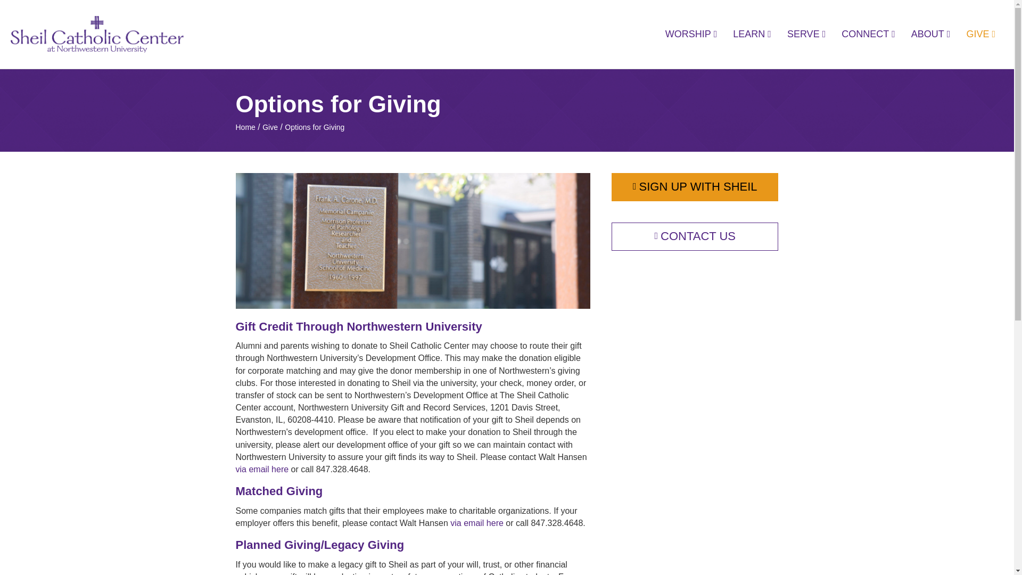  I want to click on WORSHIP, so click(691, 34).